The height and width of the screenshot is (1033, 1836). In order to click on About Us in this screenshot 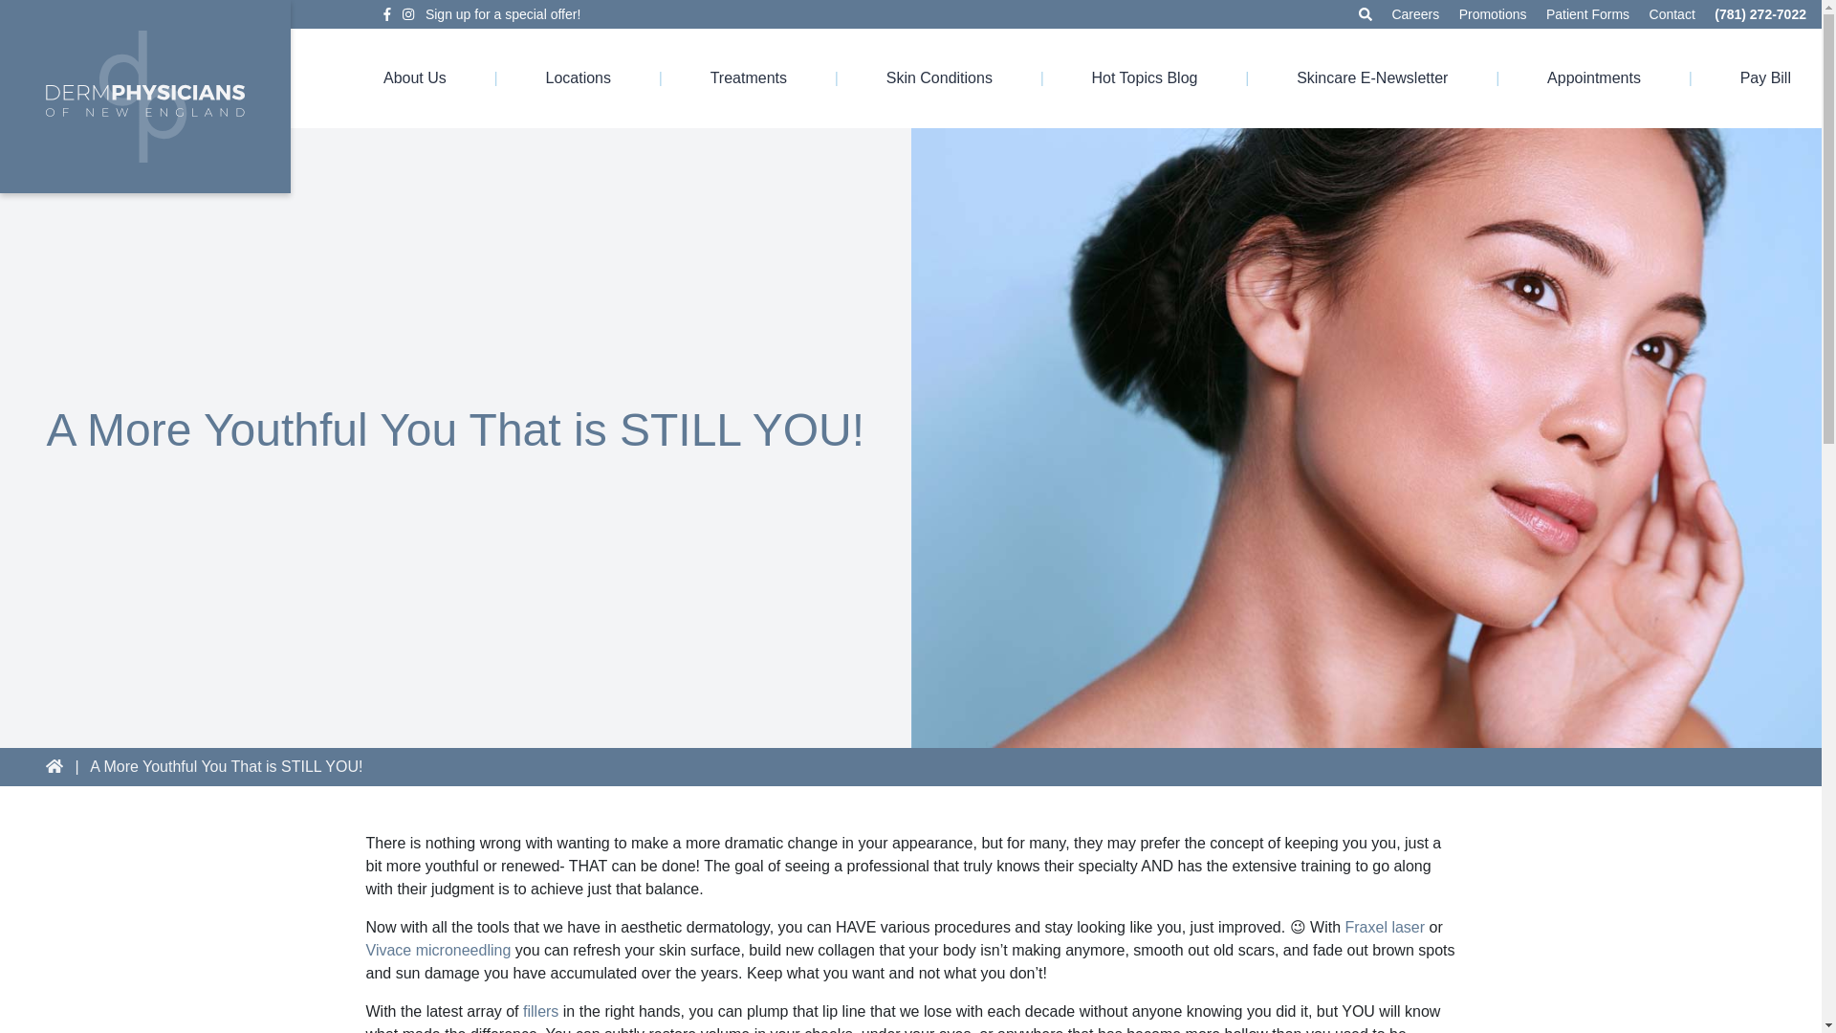, I will do `click(415, 78)`.